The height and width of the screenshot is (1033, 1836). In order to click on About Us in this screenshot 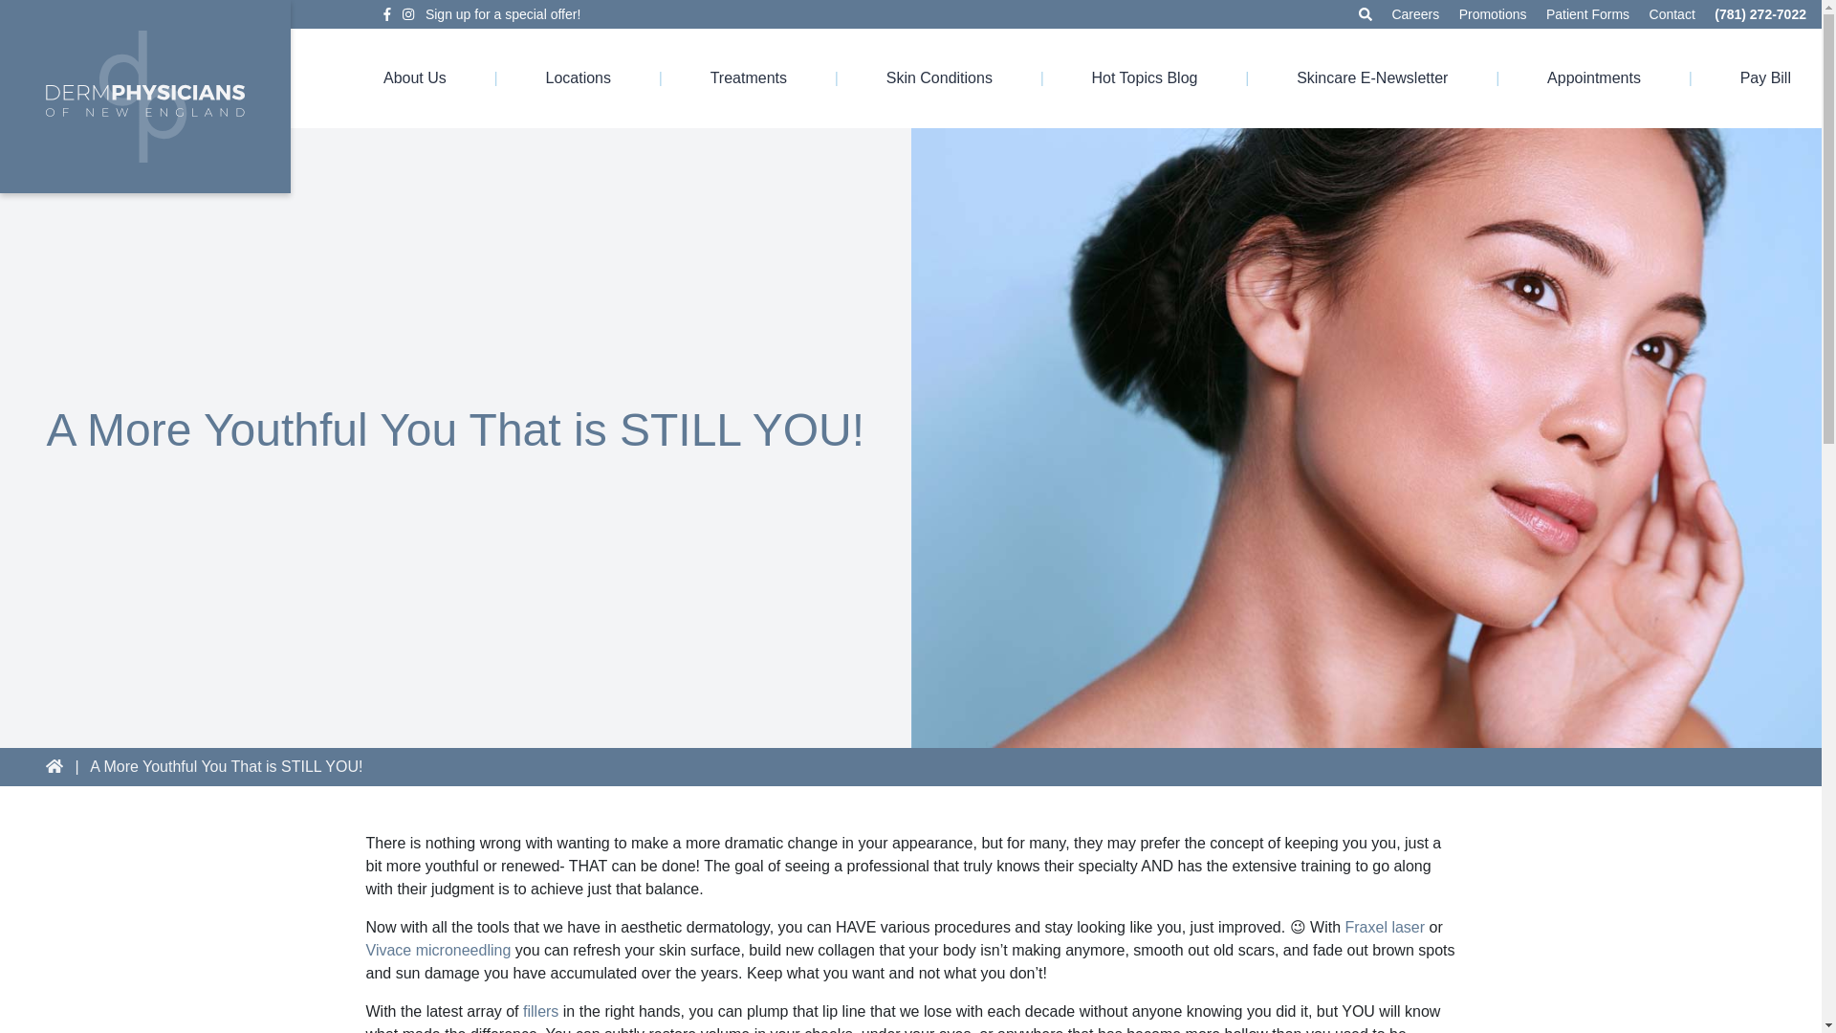, I will do `click(415, 78)`.